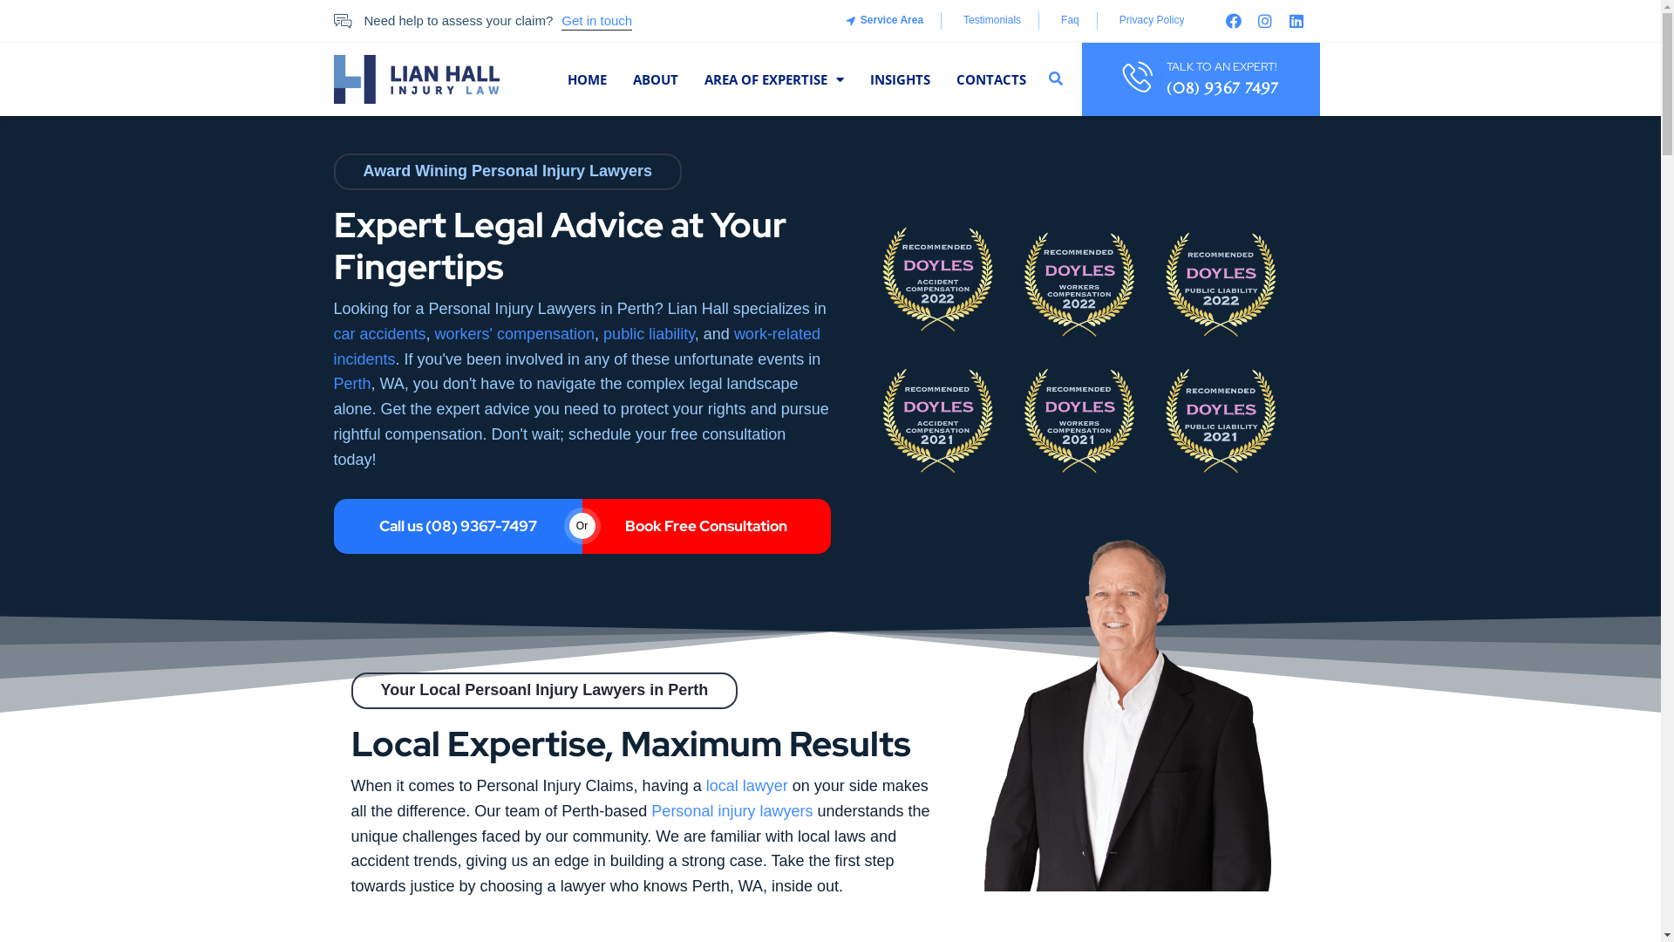 The width and height of the screenshot is (1674, 942). Describe the element at coordinates (884, 21) in the screenshot. I see `Service Area` at that location.